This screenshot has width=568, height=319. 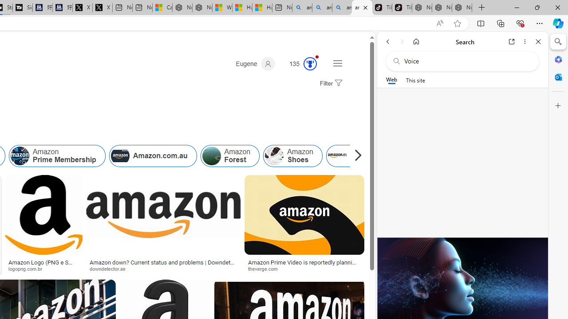 I want to click on Nordace Siena Pro 15 Backpack, so click(x=442, y=8).